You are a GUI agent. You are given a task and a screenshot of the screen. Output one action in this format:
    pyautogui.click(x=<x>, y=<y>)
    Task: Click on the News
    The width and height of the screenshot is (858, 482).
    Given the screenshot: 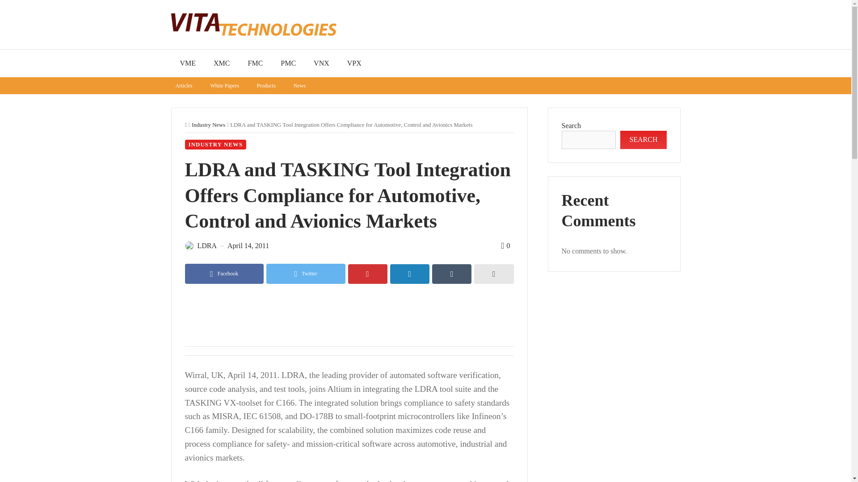 What is the action you would take?
    pyautogui.click(x=299, y=85)
    